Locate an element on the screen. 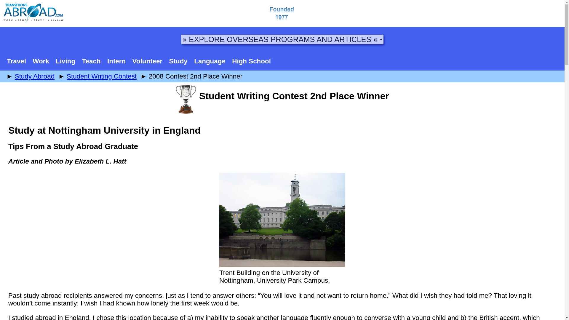 This screenshot has height=320, width=569. Study is located at coordinates (178, 61).